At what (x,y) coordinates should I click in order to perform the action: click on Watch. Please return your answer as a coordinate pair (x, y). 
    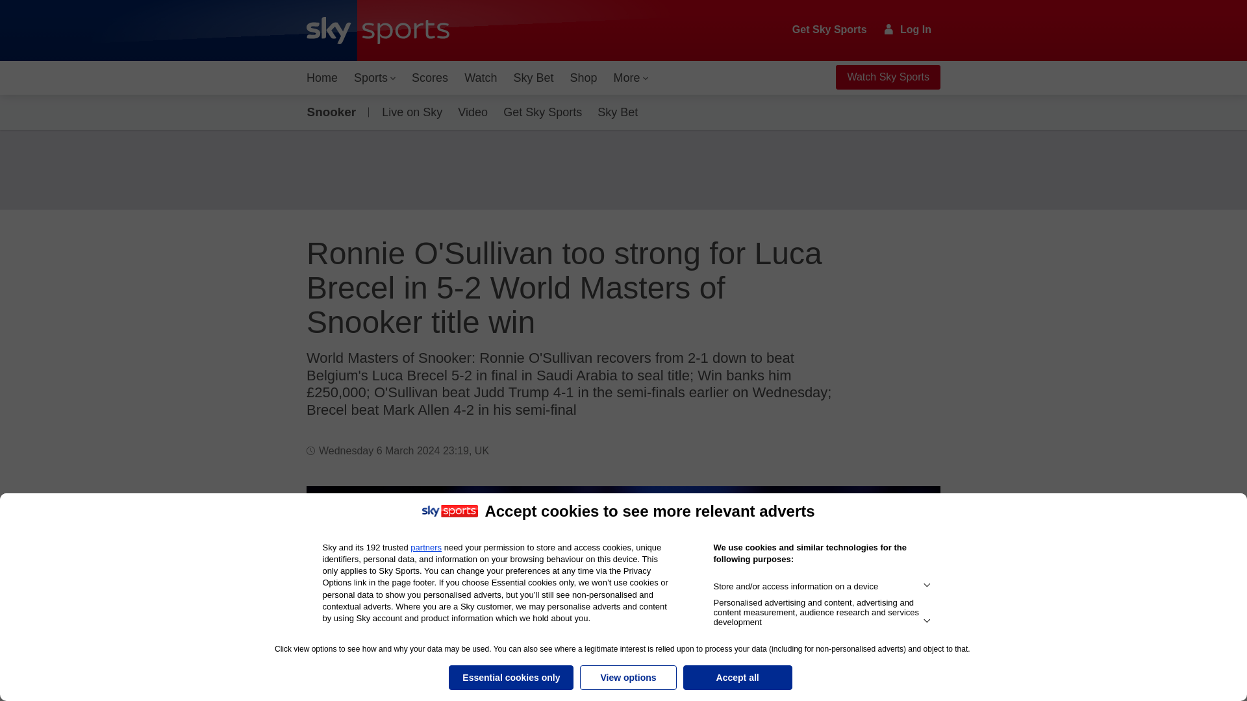
    Looking at the image, I should click on (481, 78).